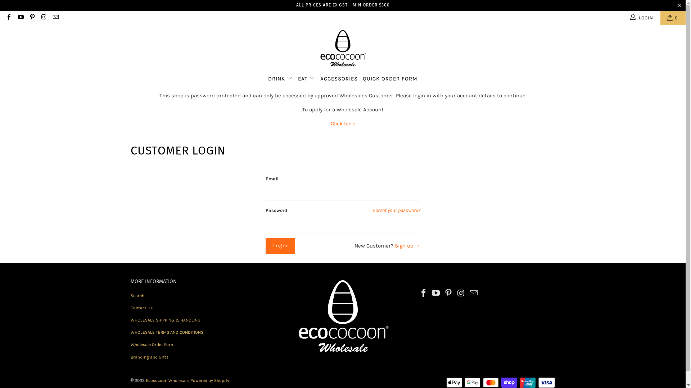 Image resolution: width=691 pixels, height=388 pixels. Describe the element at coordinates (152, 345) in the screenshot. I see `Wholesale Order Form` at that location.